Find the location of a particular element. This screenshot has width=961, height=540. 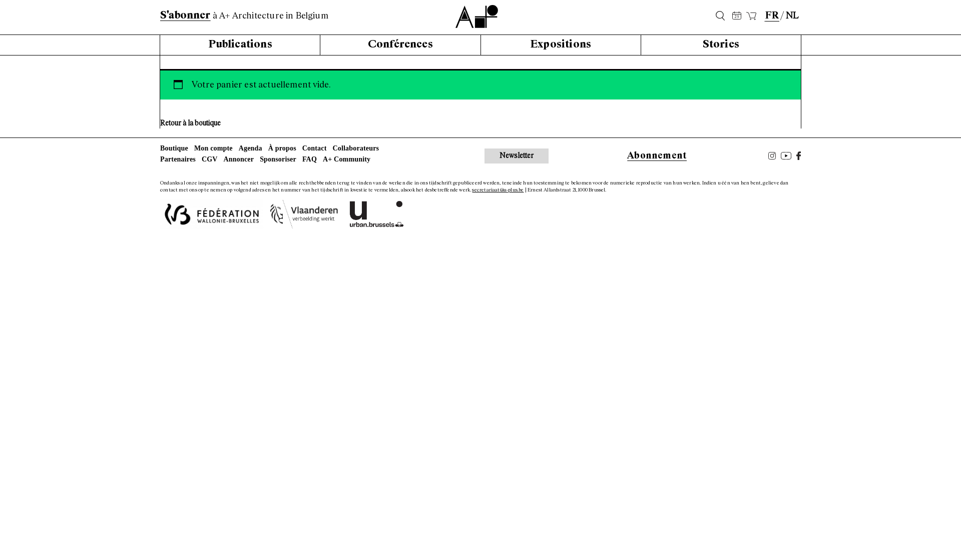

Facebook is located at coordinates (799, 156).